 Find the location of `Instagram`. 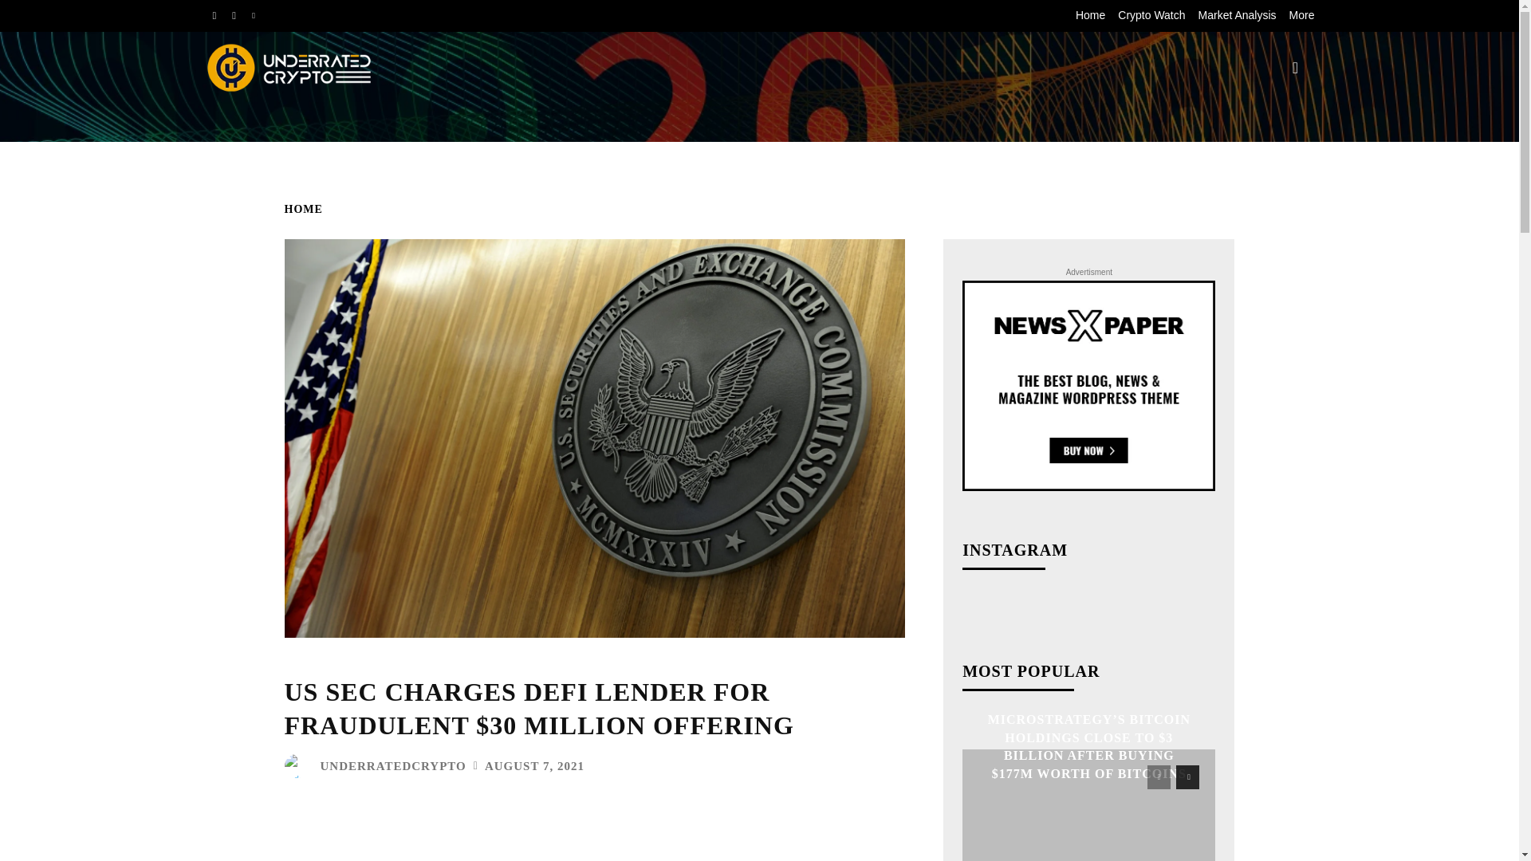

Instagram is located at coordinates (233, 16).